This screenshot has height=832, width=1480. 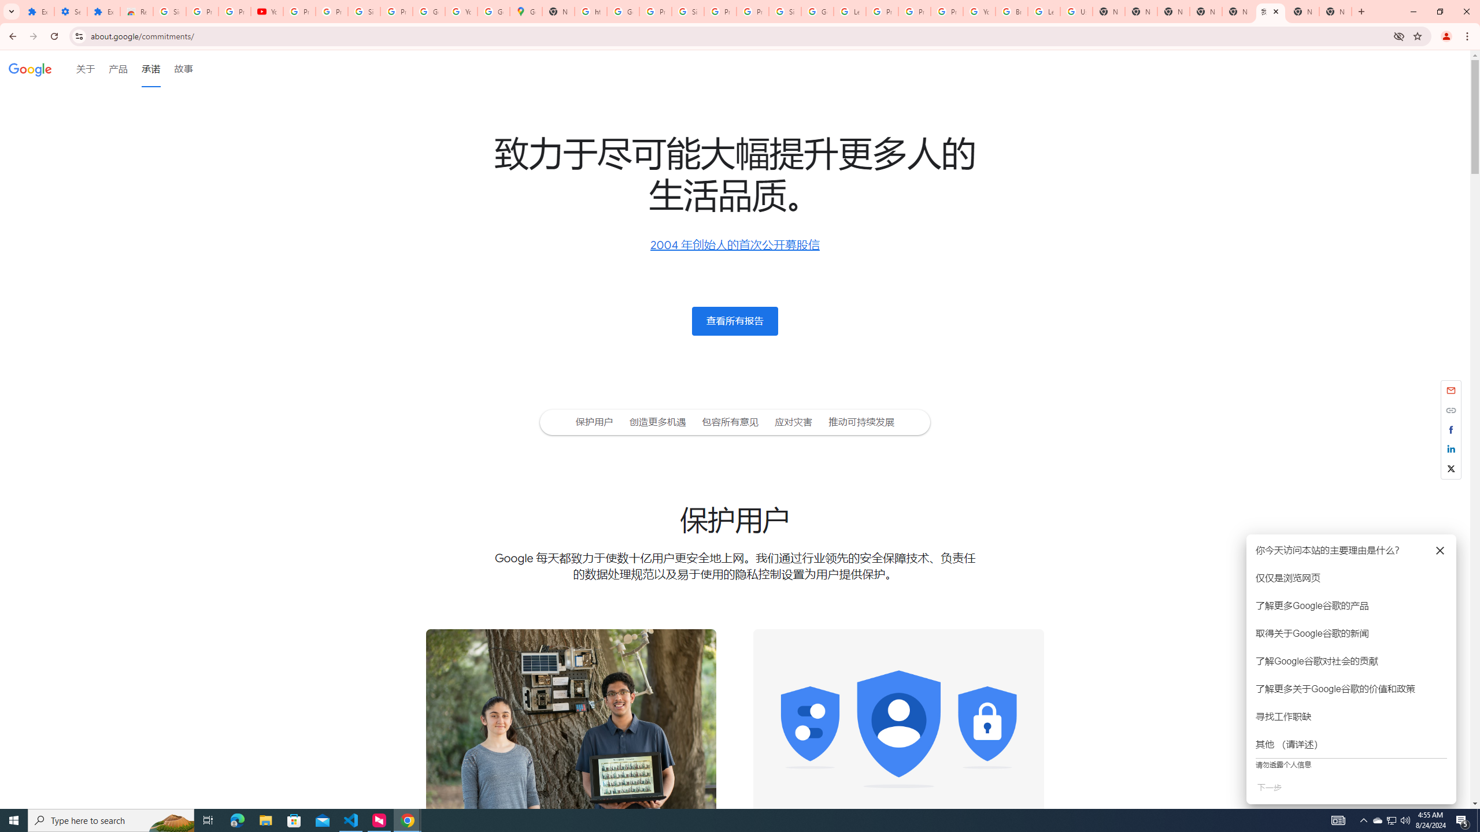 What do you see at coordinates (1399, 36) in the screenshot?
I see `Third-party cookies blocked` at bounding box center [1399, 36].